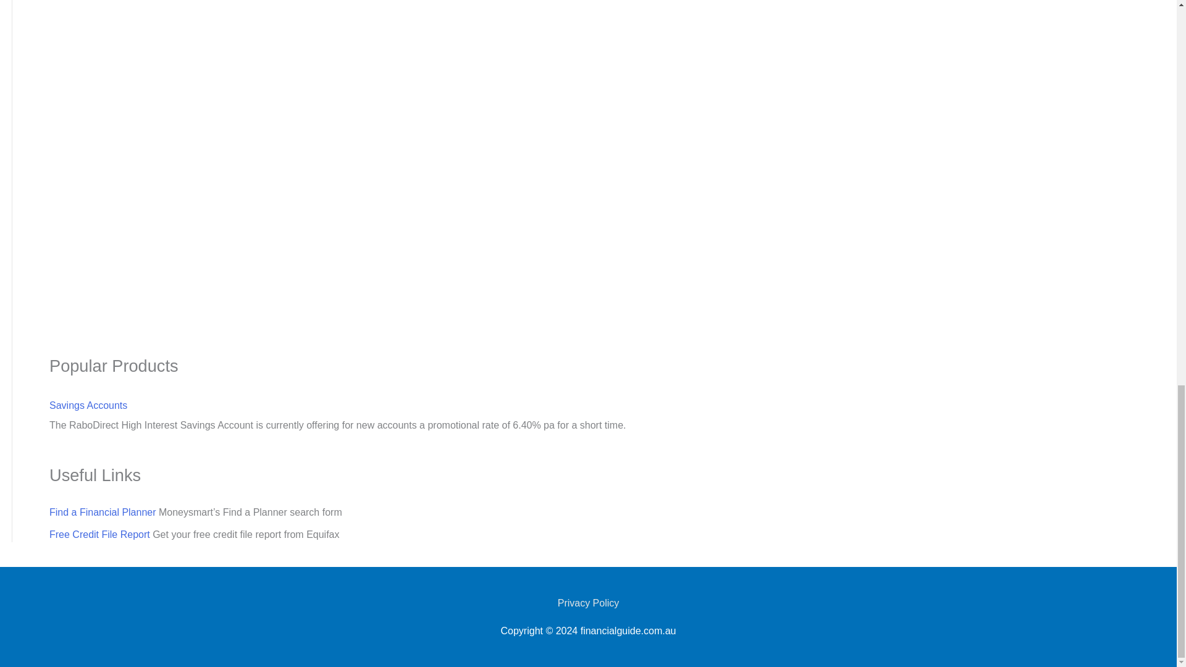  I want to click on Get your free credit file report from Equifax, so click(100, 534).